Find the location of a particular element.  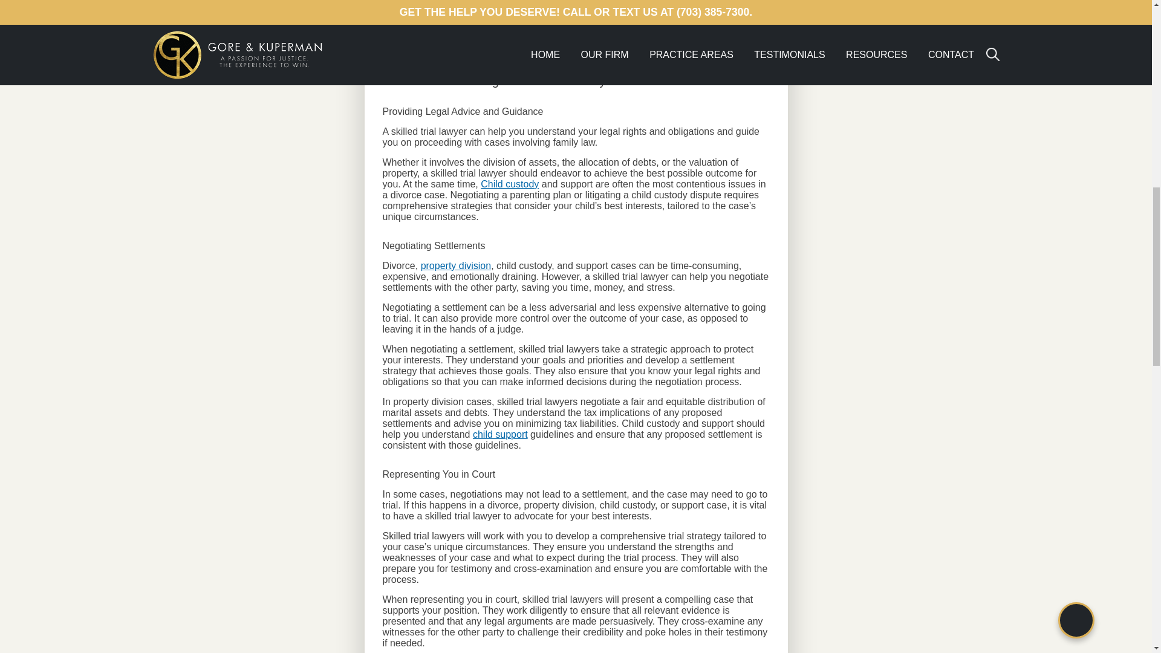

child support is located at coordinates (500, 434).